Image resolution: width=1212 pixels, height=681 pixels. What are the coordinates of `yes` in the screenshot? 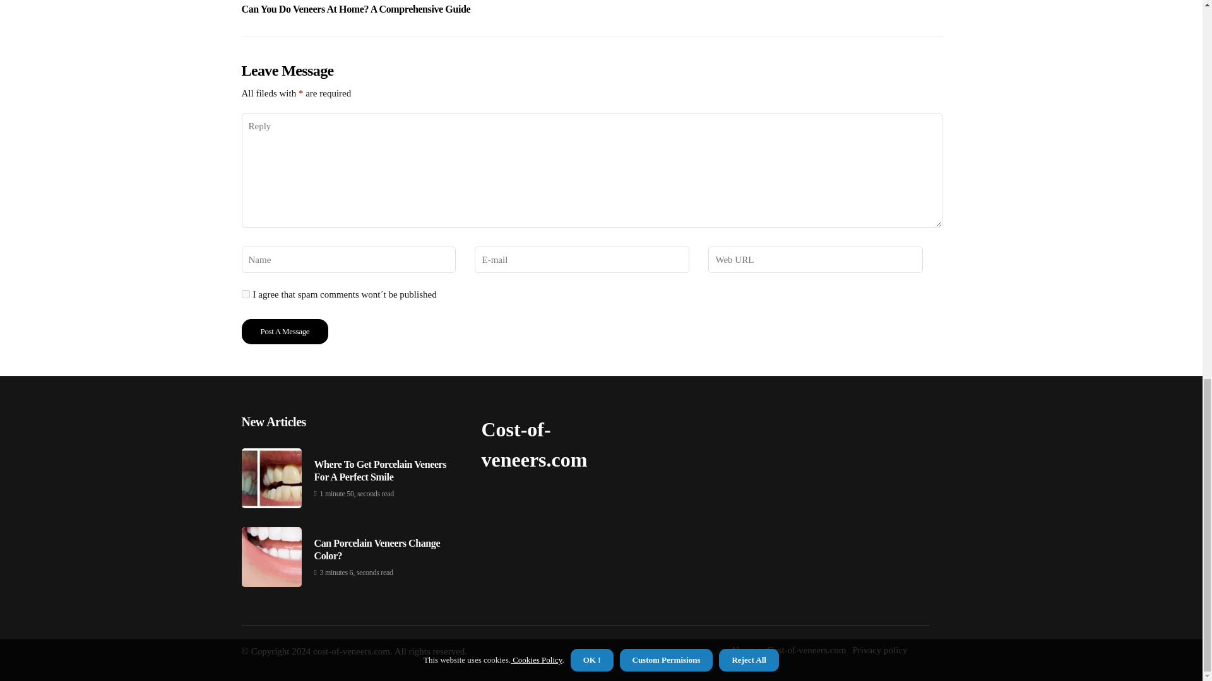 It's located at (355, 8).